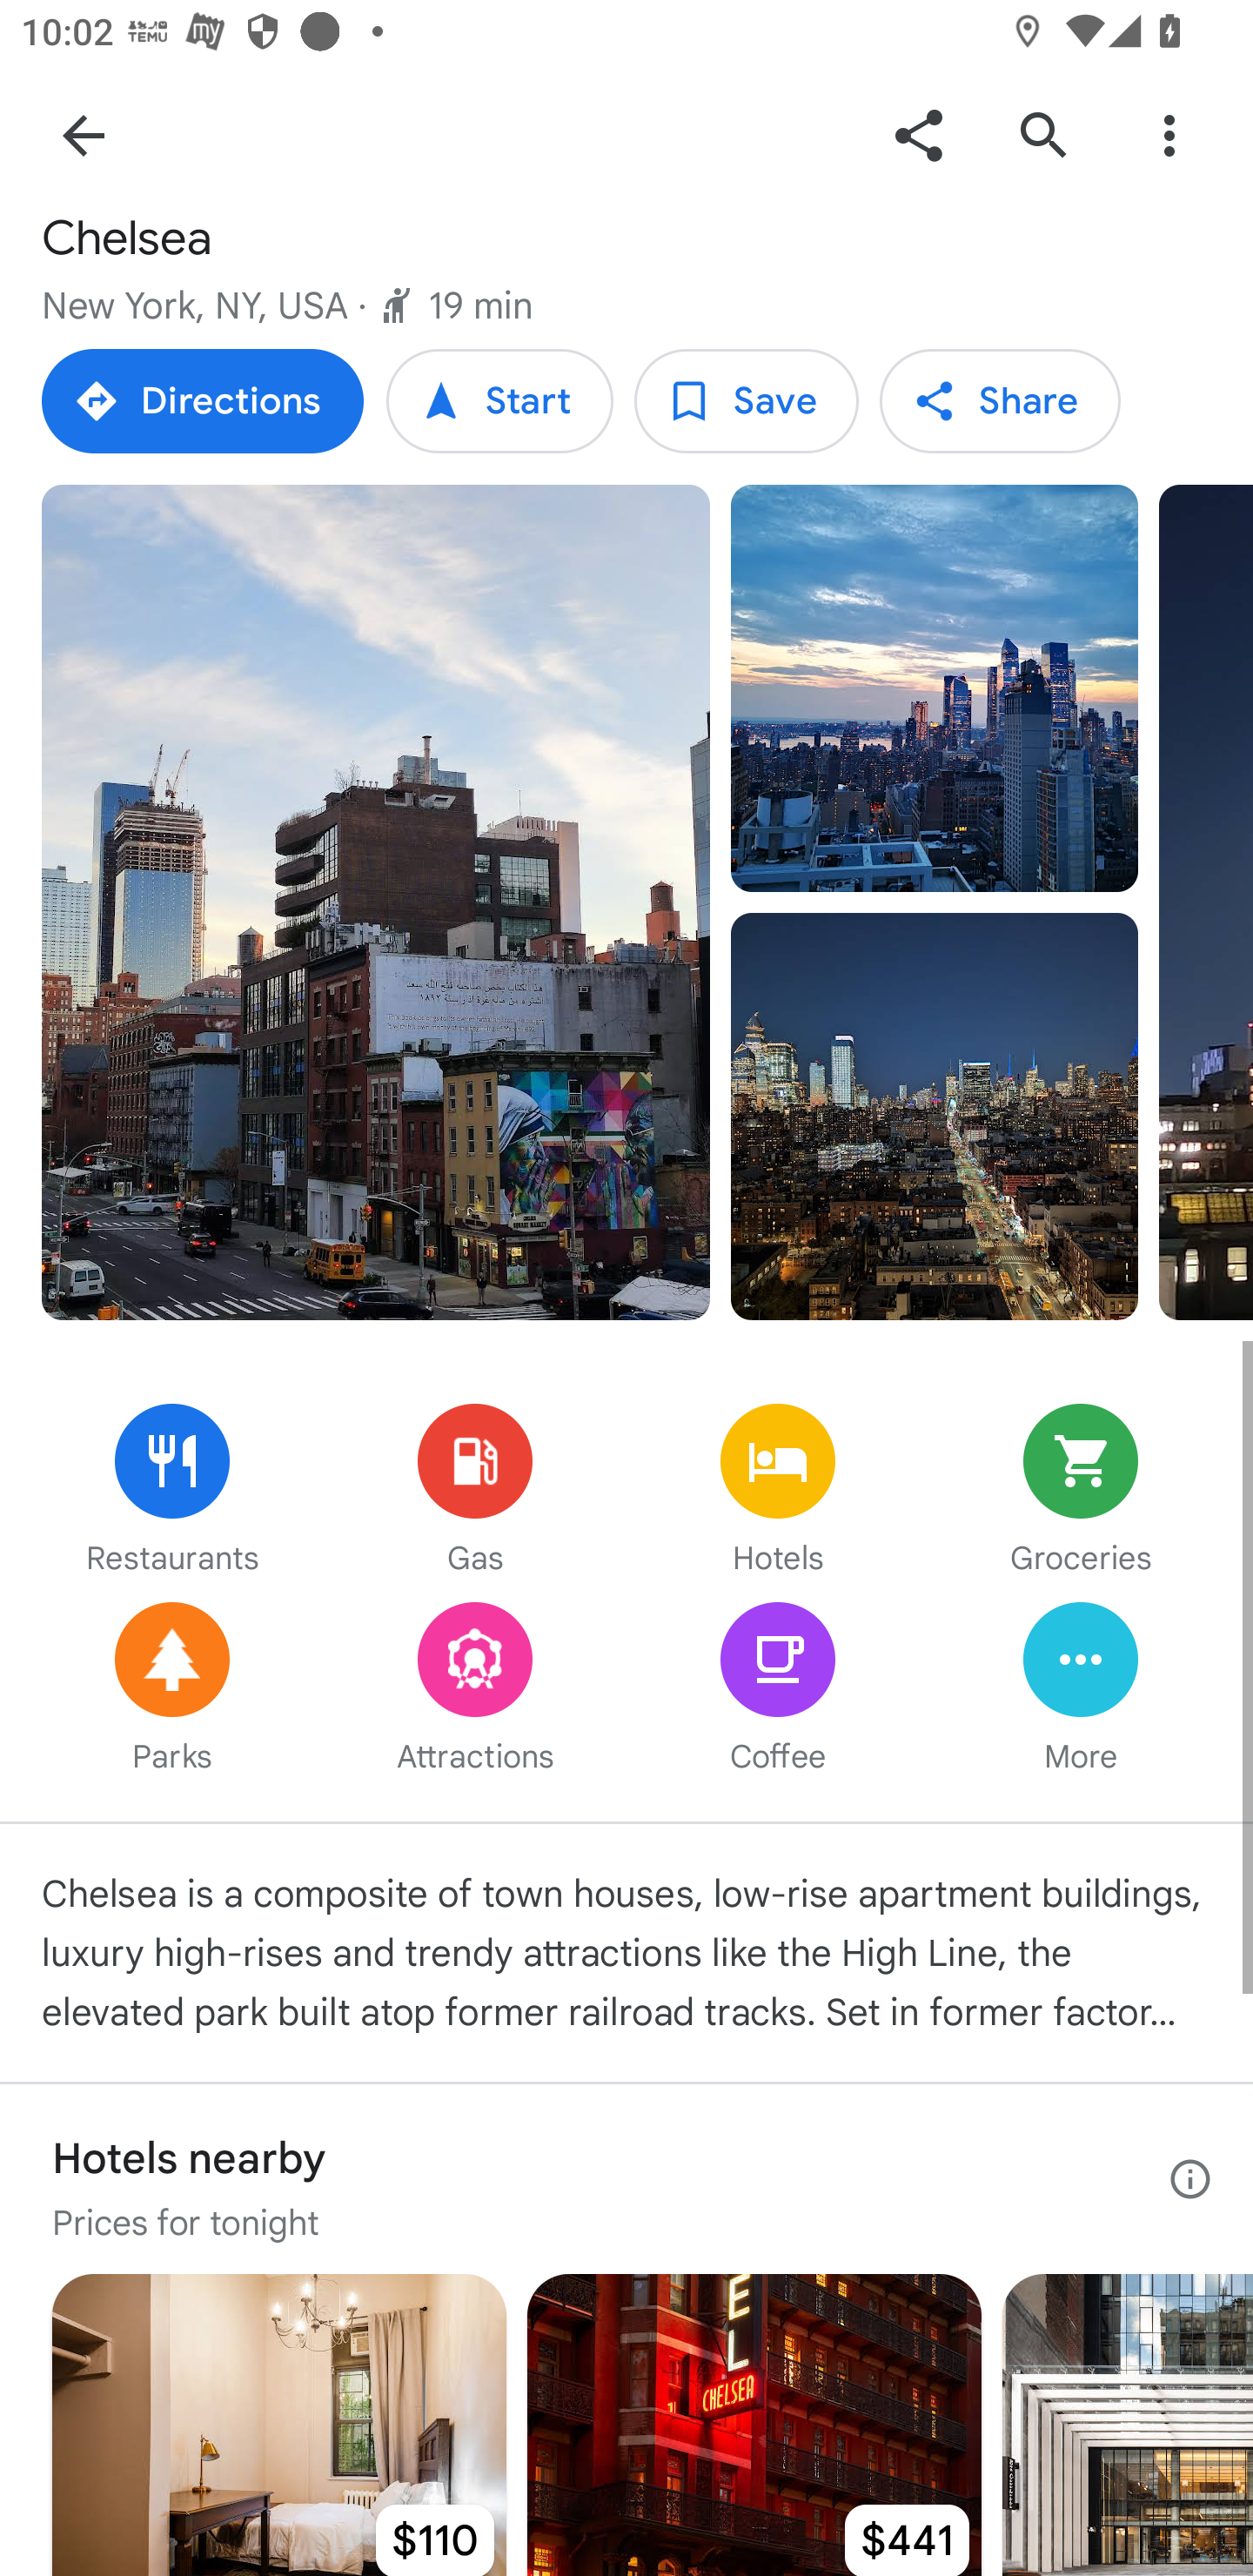 This screenshot has width=1253, height=2576. I want to click on Back to Search, so click(84, 134).